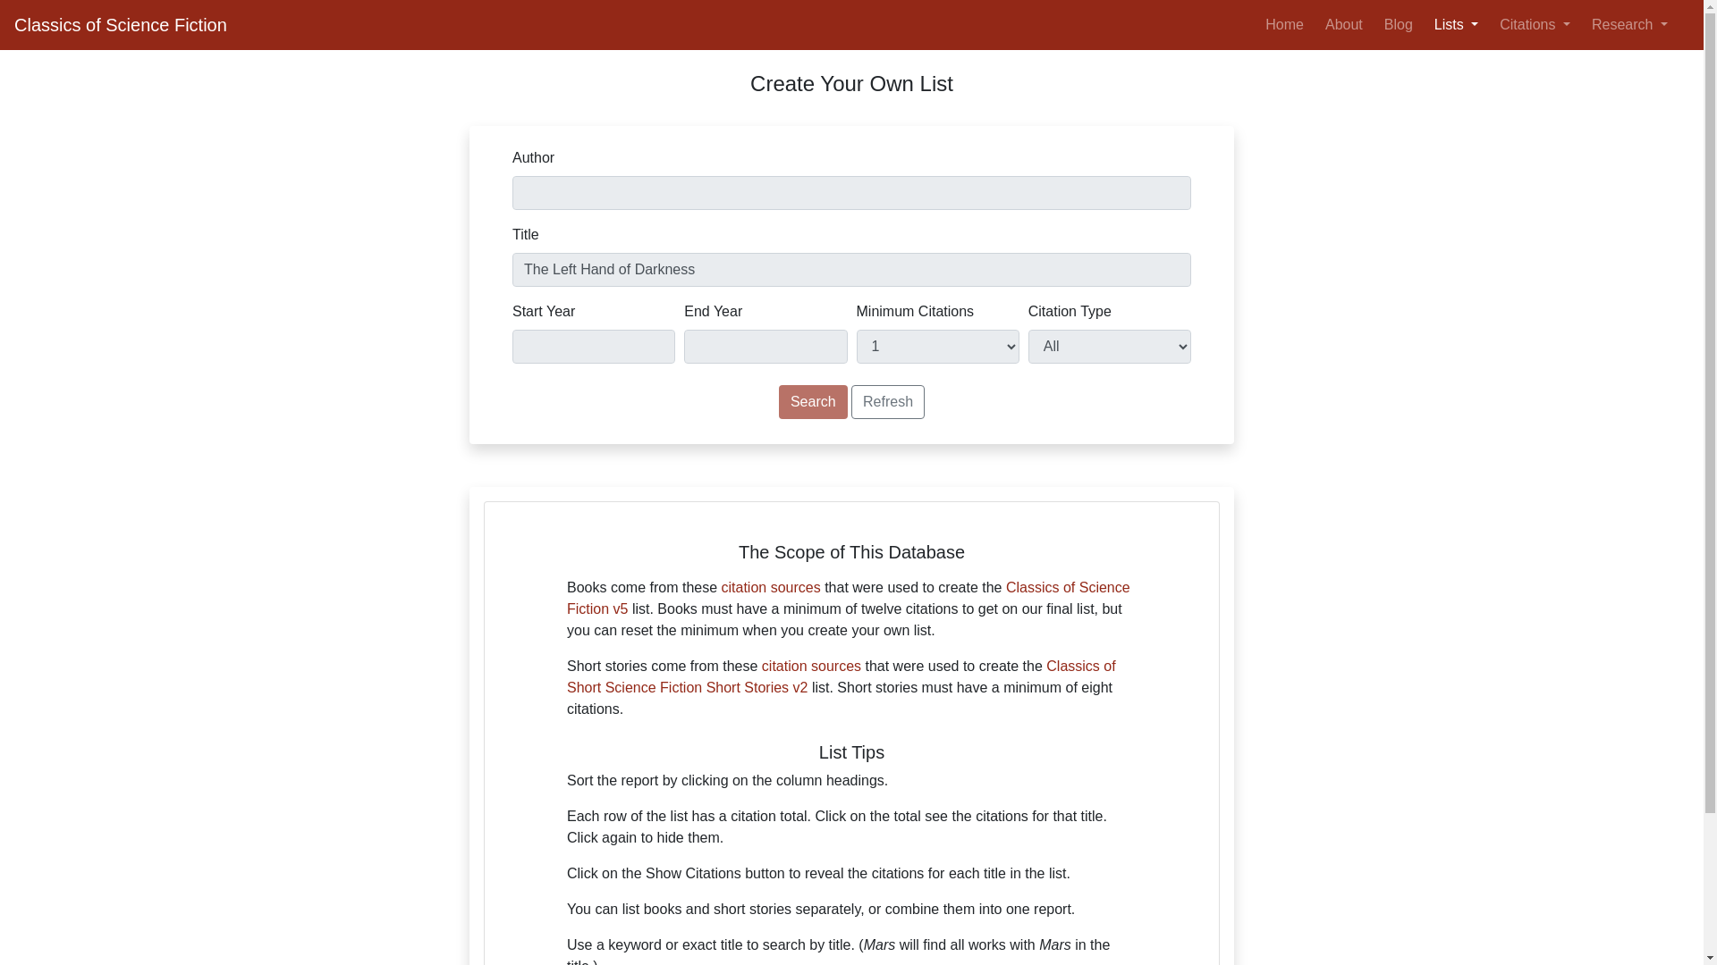 The image size is (1717, 965). I want to click on Blog, so click(1398, 24).